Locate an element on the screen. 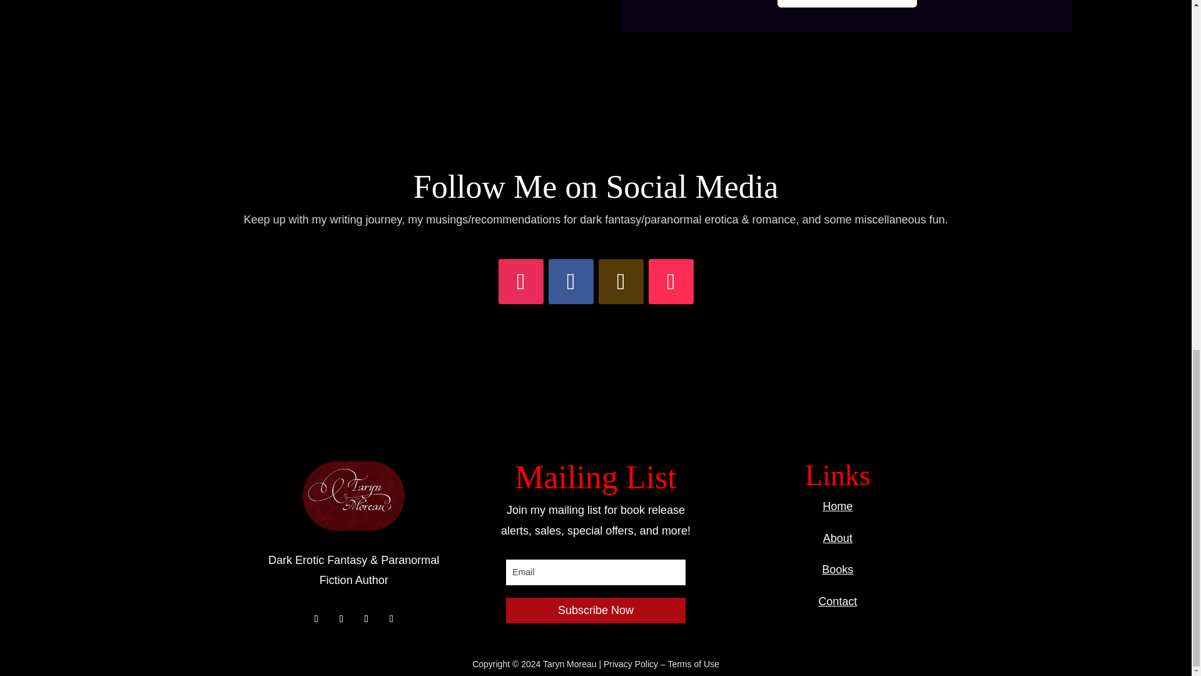 The width and height of the screenshot is (1201, 676). Follow Me On Ream is located at coordinates (846, 4).